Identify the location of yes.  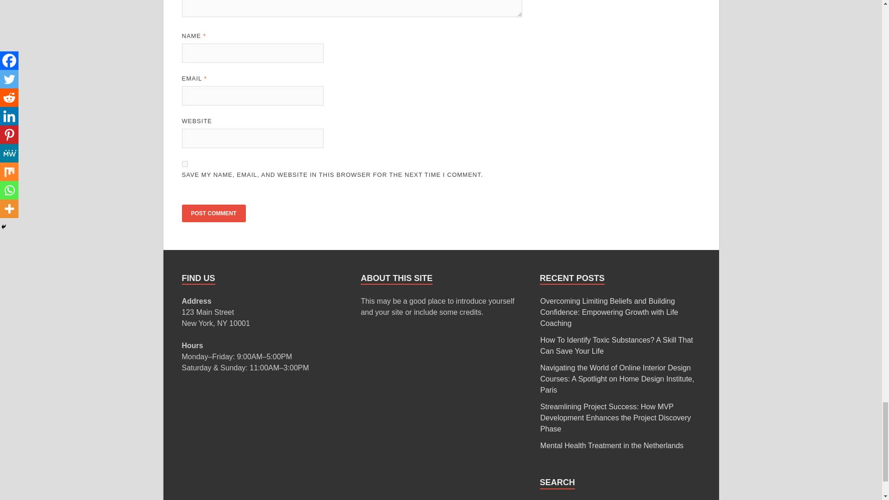
(184, 164).